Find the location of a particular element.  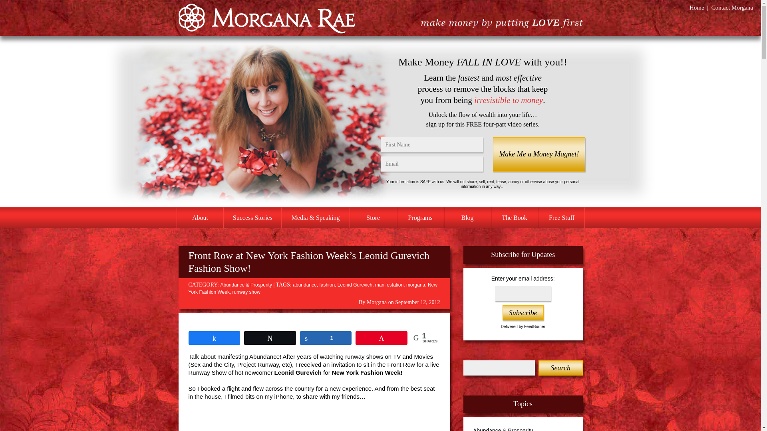

Search is located at coordinates (560, 368).